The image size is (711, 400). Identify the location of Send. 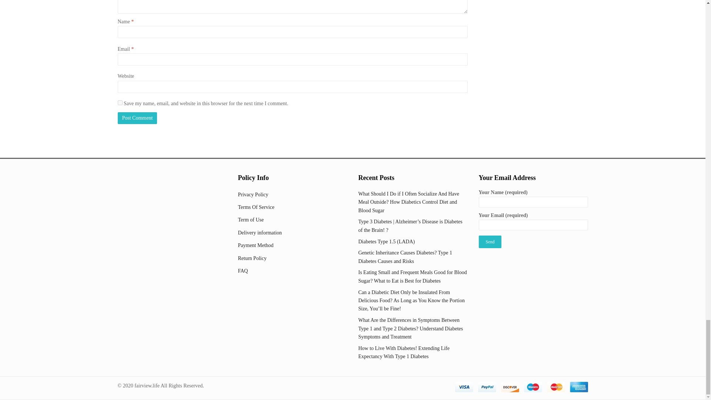
(490, 241).